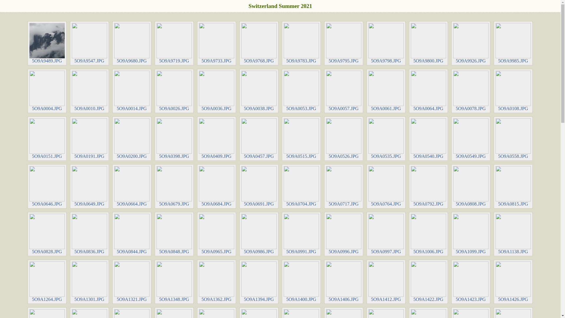  Describe the element at coordinates (259, 139) in the screenshot. I see `5O9A0457.JPG` at that location.